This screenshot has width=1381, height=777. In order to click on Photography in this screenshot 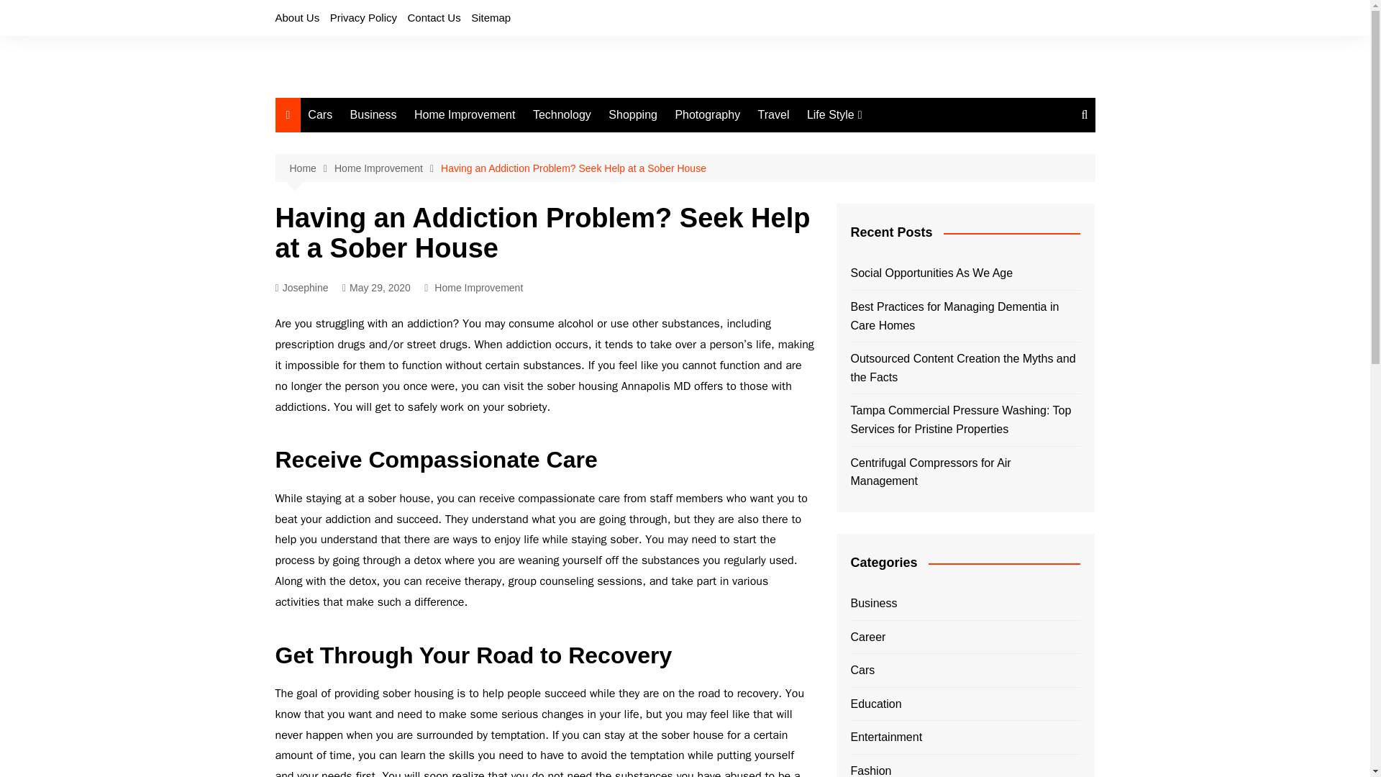, I will do `click(706, 115)`.